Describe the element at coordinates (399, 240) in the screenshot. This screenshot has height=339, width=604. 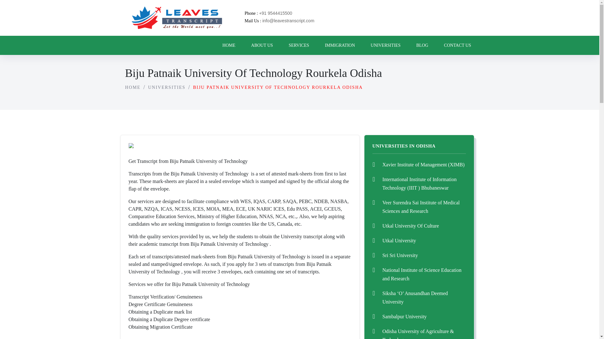
I see `Utkal University` at that location.